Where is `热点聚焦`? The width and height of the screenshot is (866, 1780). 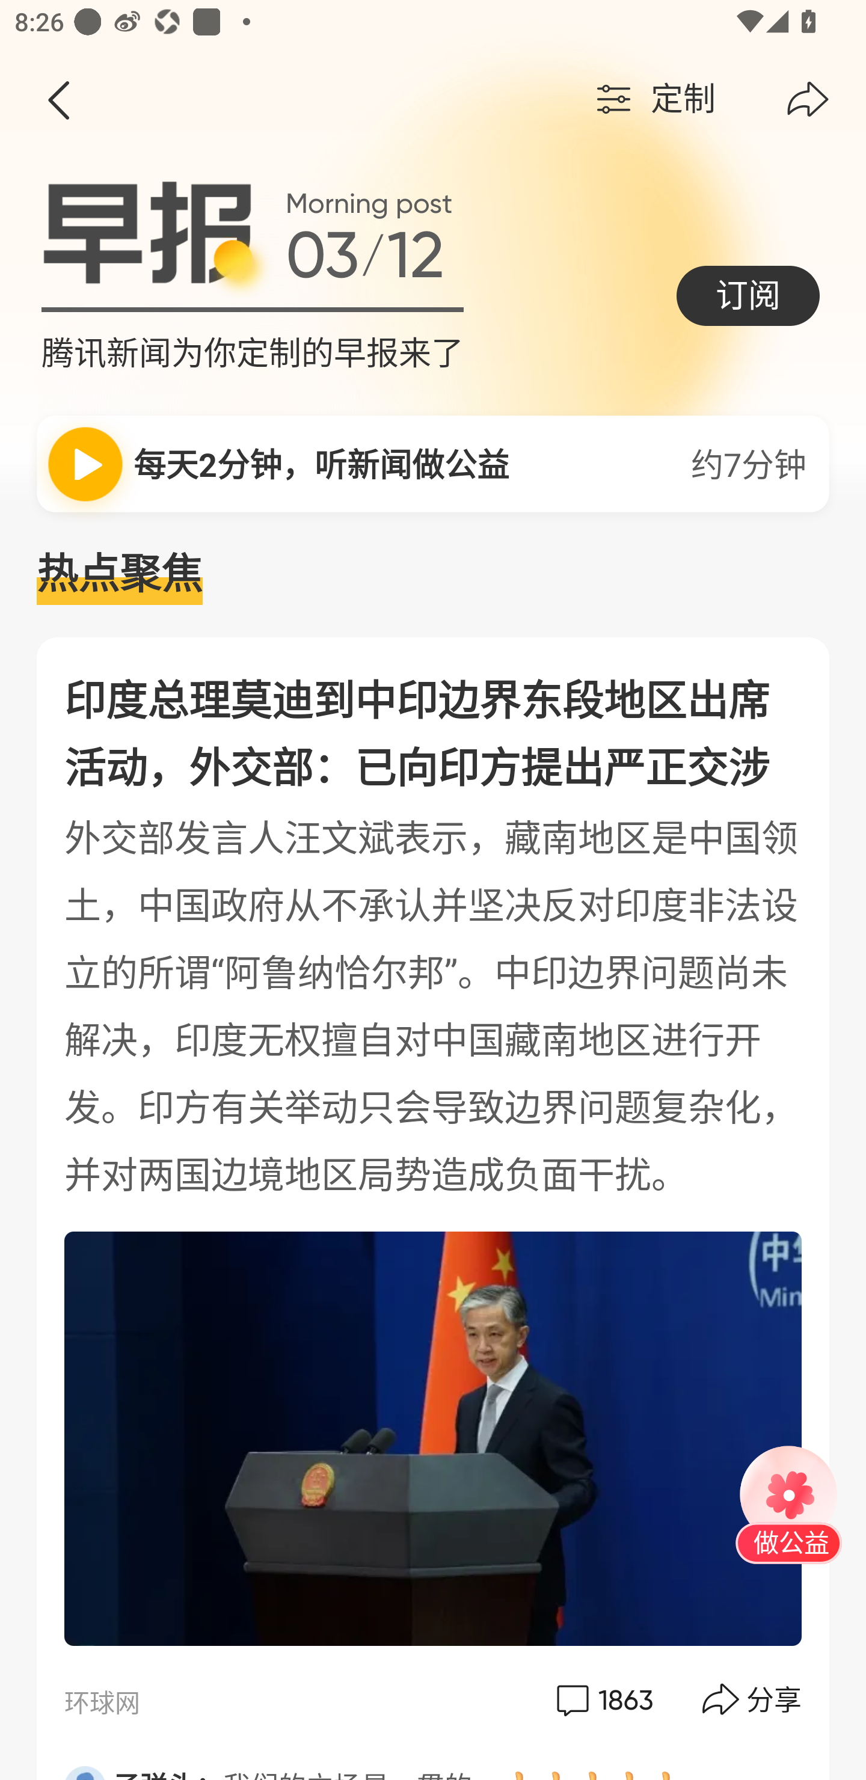
热点聚焦 is located at coordinates (433, 575).